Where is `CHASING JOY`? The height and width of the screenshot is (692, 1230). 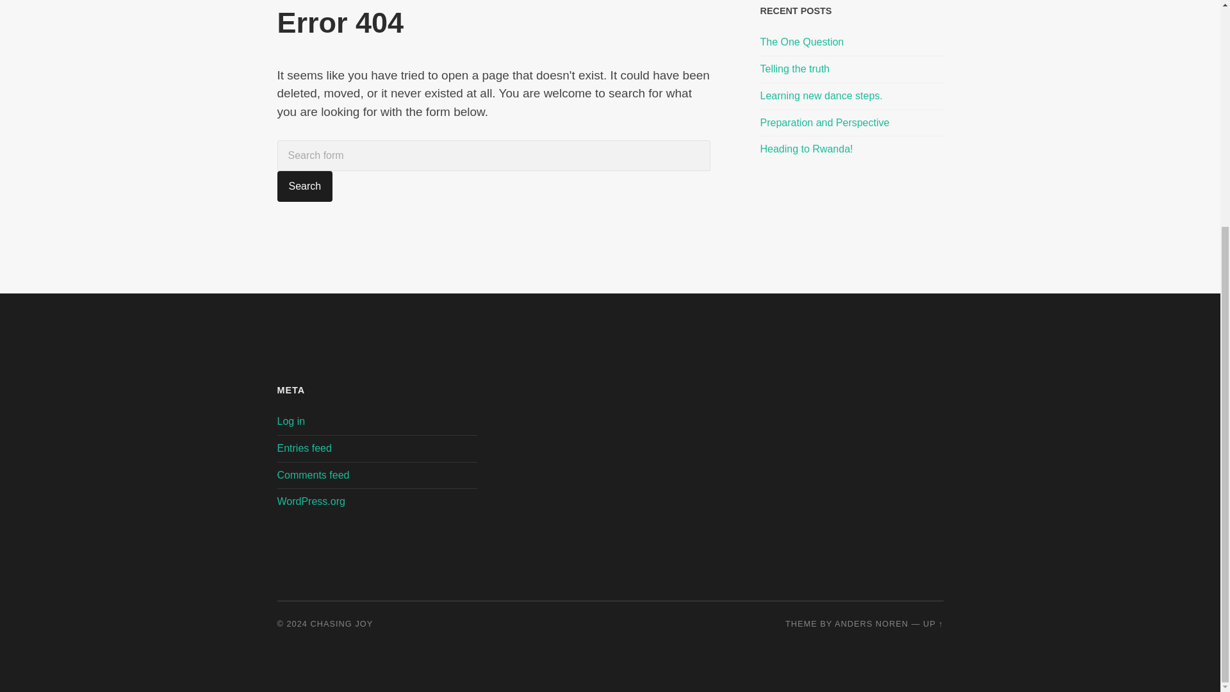
CHASING JOY is located at coordinates (342, 623).